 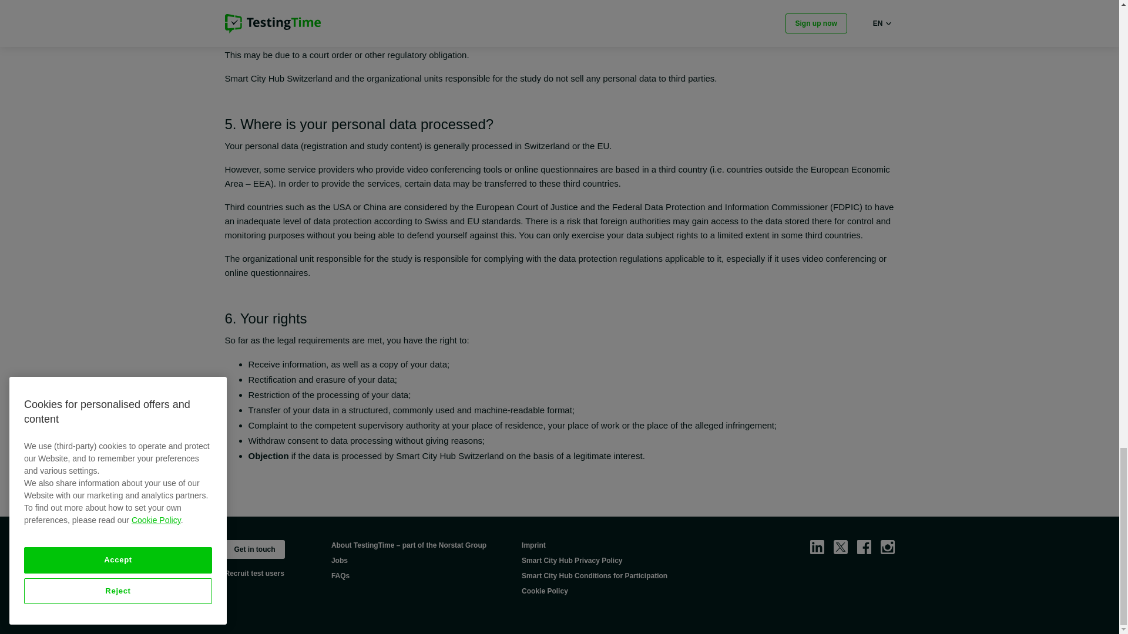 I want to click on FAQs, so click(x=341, y=576).